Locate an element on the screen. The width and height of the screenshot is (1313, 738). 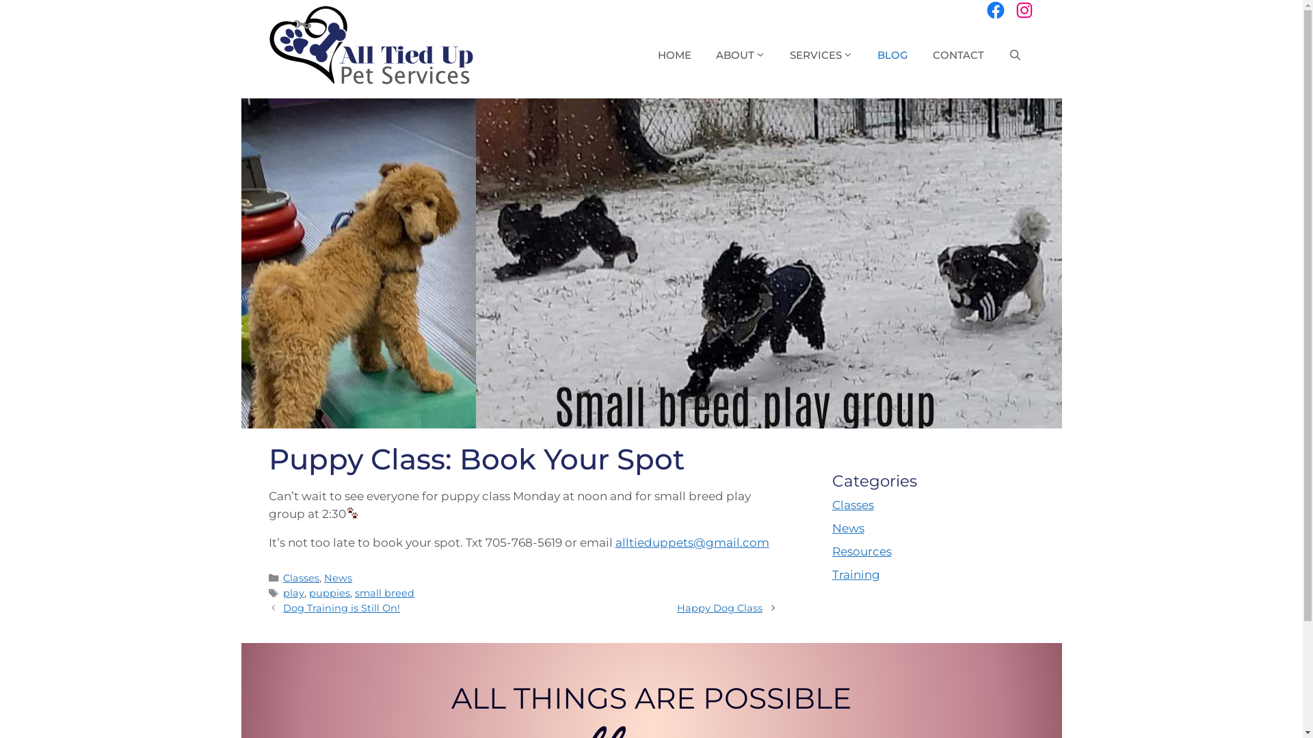
News is located at coordinates (338, 578).